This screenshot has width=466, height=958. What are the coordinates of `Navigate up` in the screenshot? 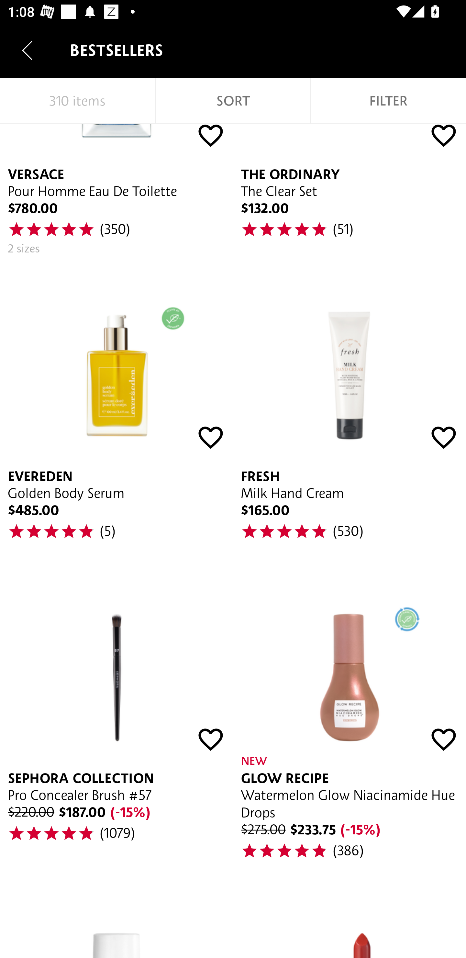 It's located at (27, 50).